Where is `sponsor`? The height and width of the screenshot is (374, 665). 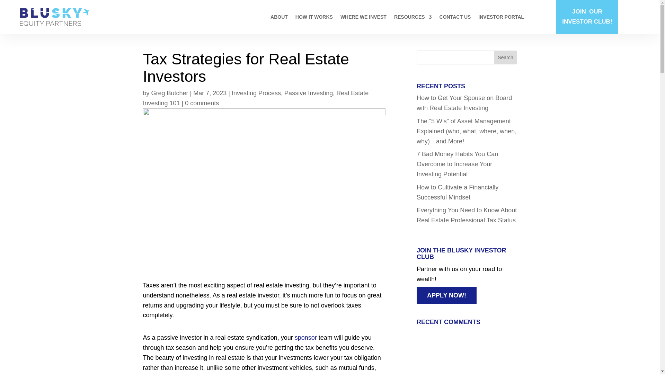
sponsor is located at coordinates (305, 337).